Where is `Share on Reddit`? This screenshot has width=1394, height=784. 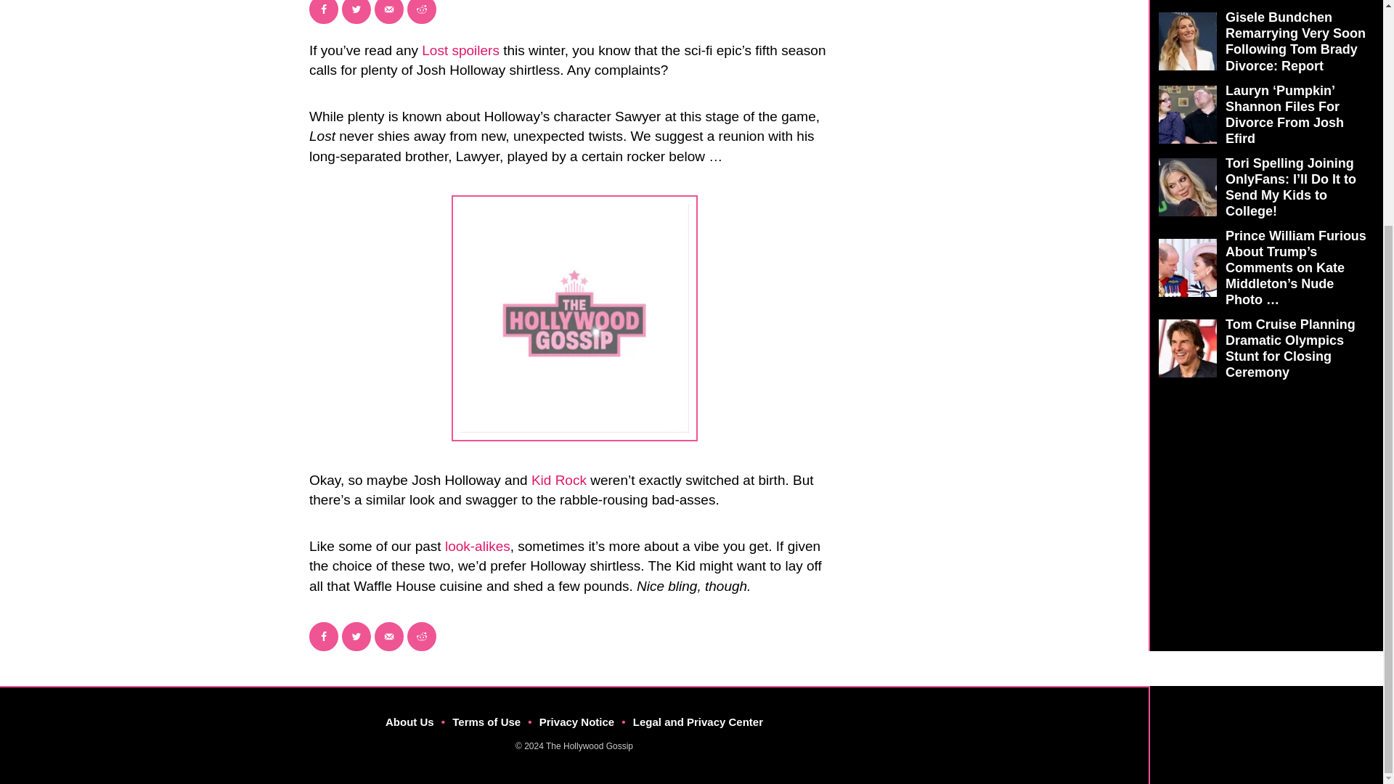
Share on Reddit is located at coordinates (421, 12).